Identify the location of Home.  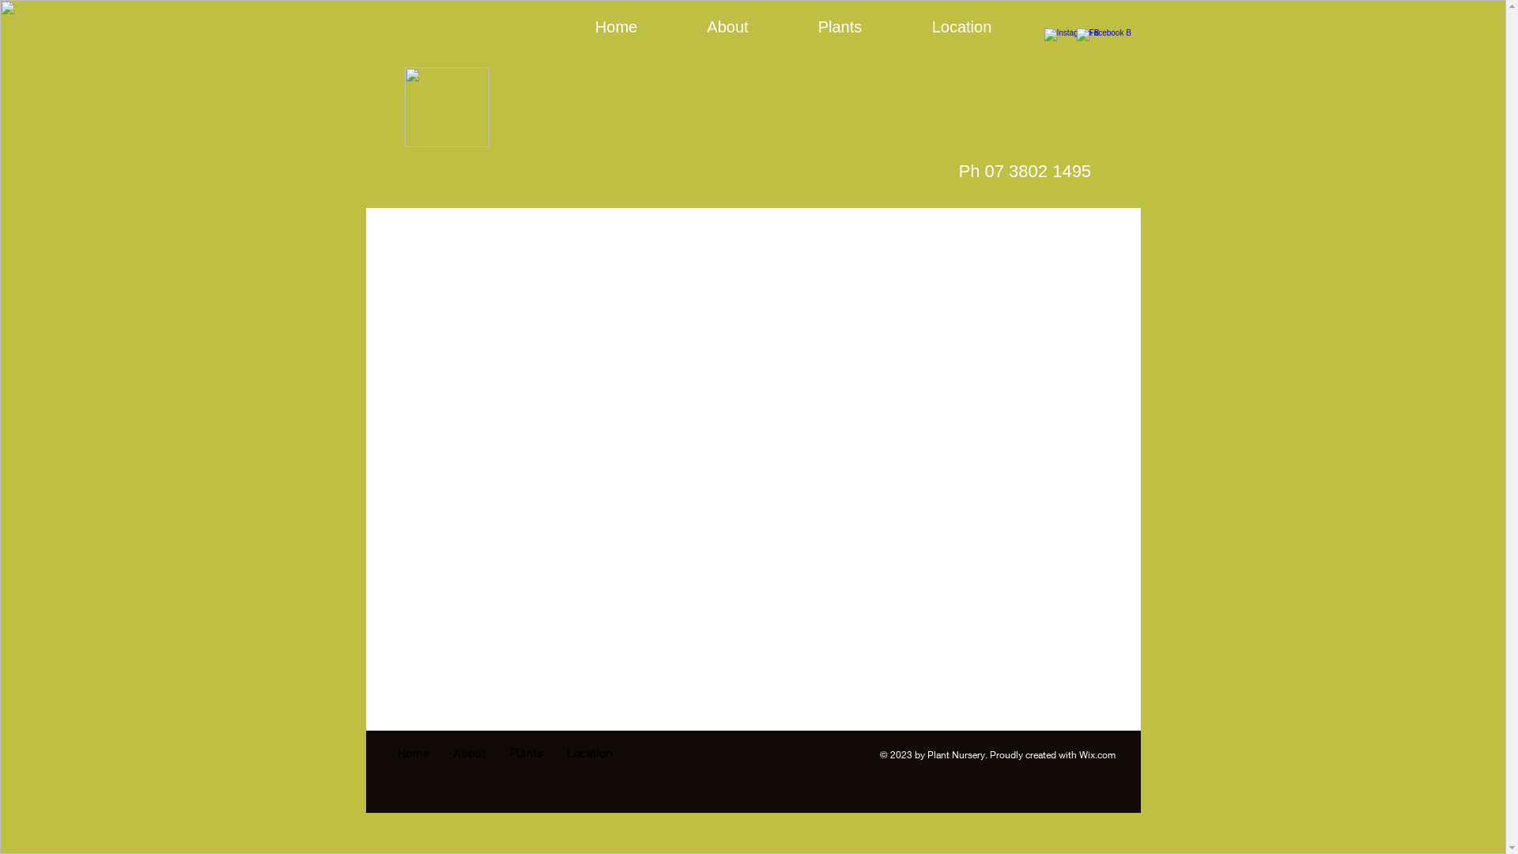
(616, 27).